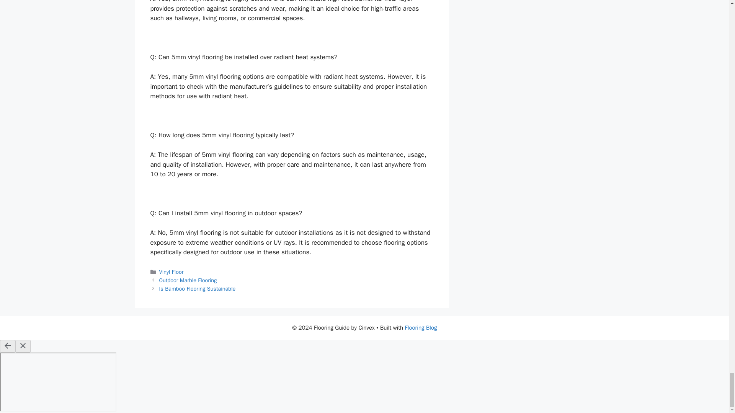 The height and width of the screenshot is (413, 735). What do you see at coordinates (188, 280) in the screenshot?
I see `Outdoor Marble Flooring` at bounding box center [188, 280].